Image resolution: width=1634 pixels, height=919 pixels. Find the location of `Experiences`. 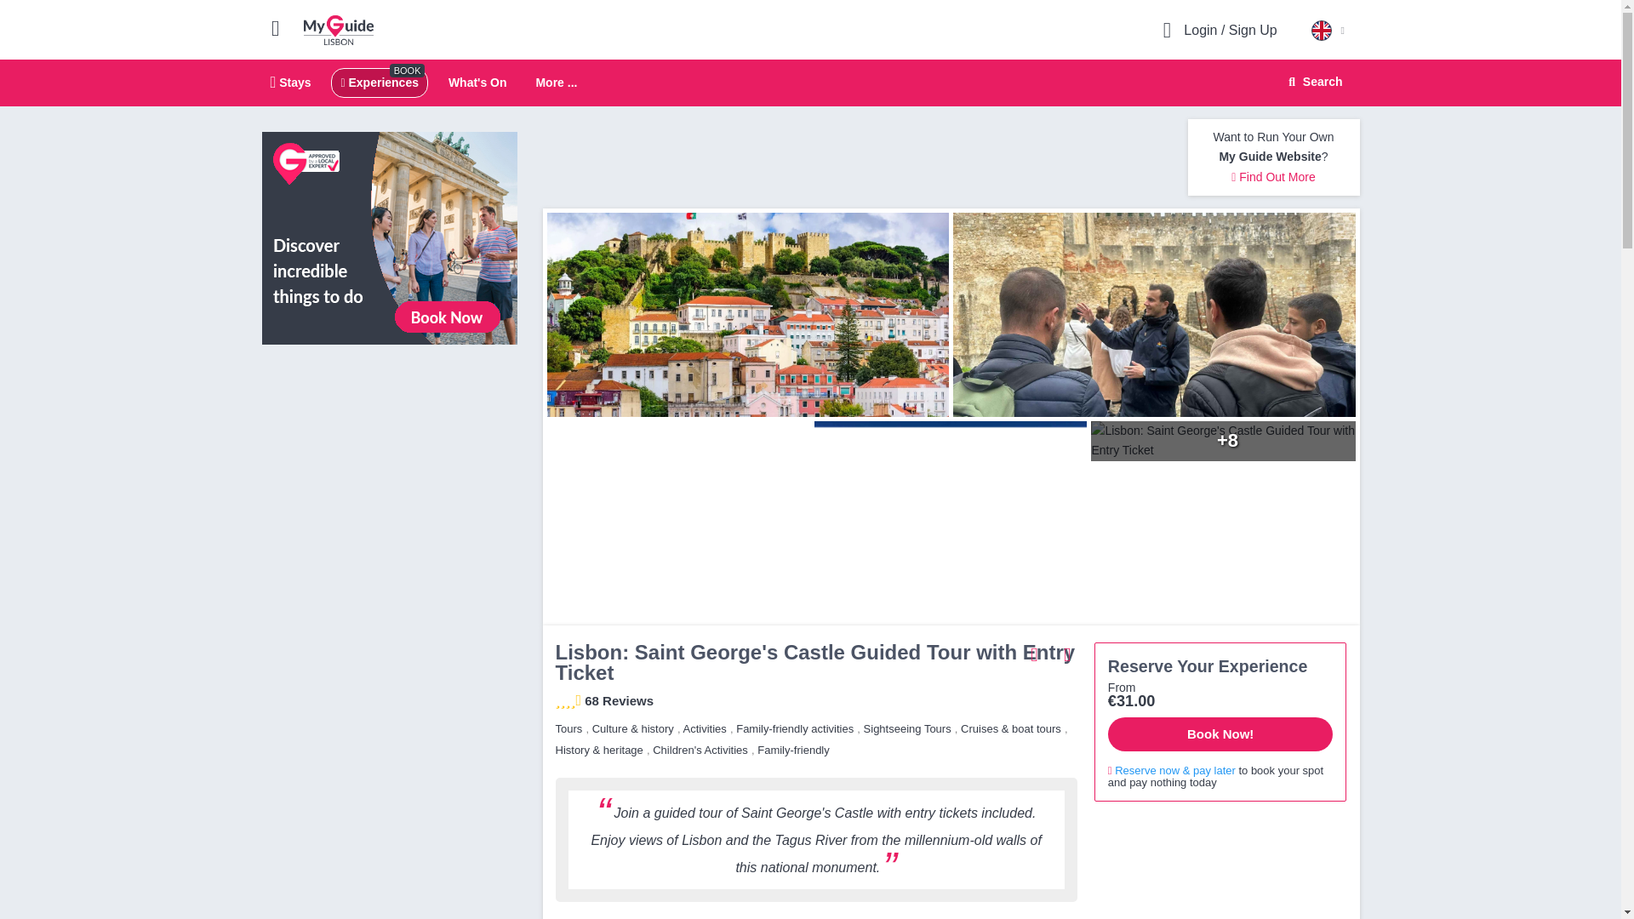

Experiences is located at coordinates (379, 82).